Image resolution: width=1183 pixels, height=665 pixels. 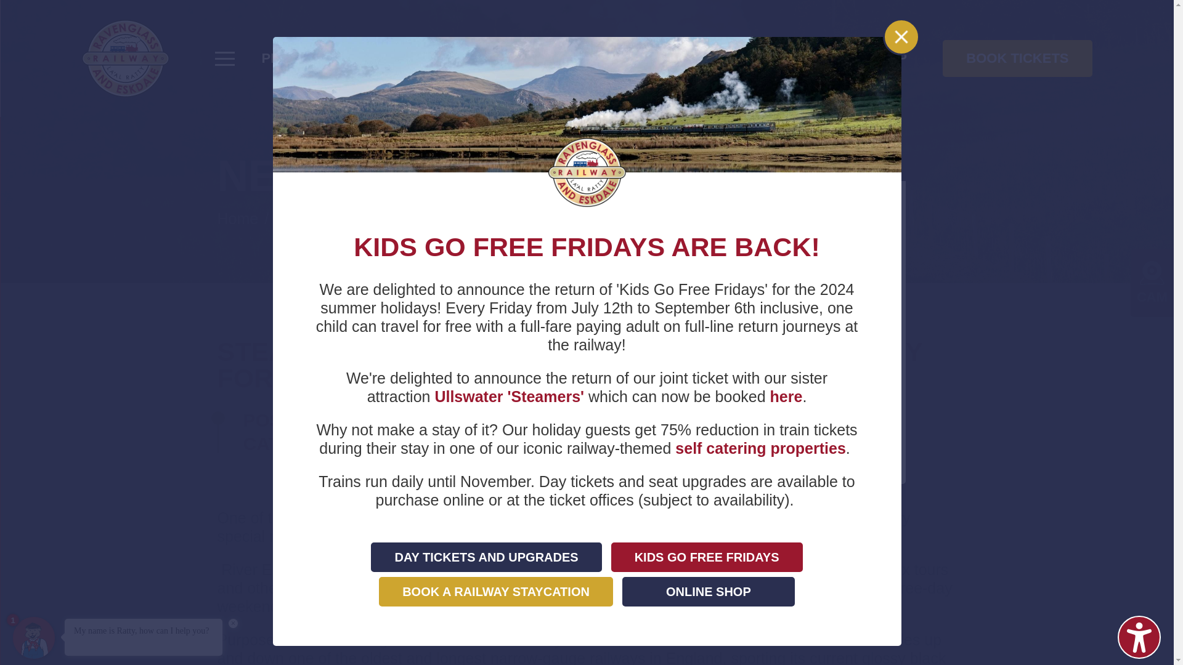 I want to click on EVENTS, so click(x=529, y=58).